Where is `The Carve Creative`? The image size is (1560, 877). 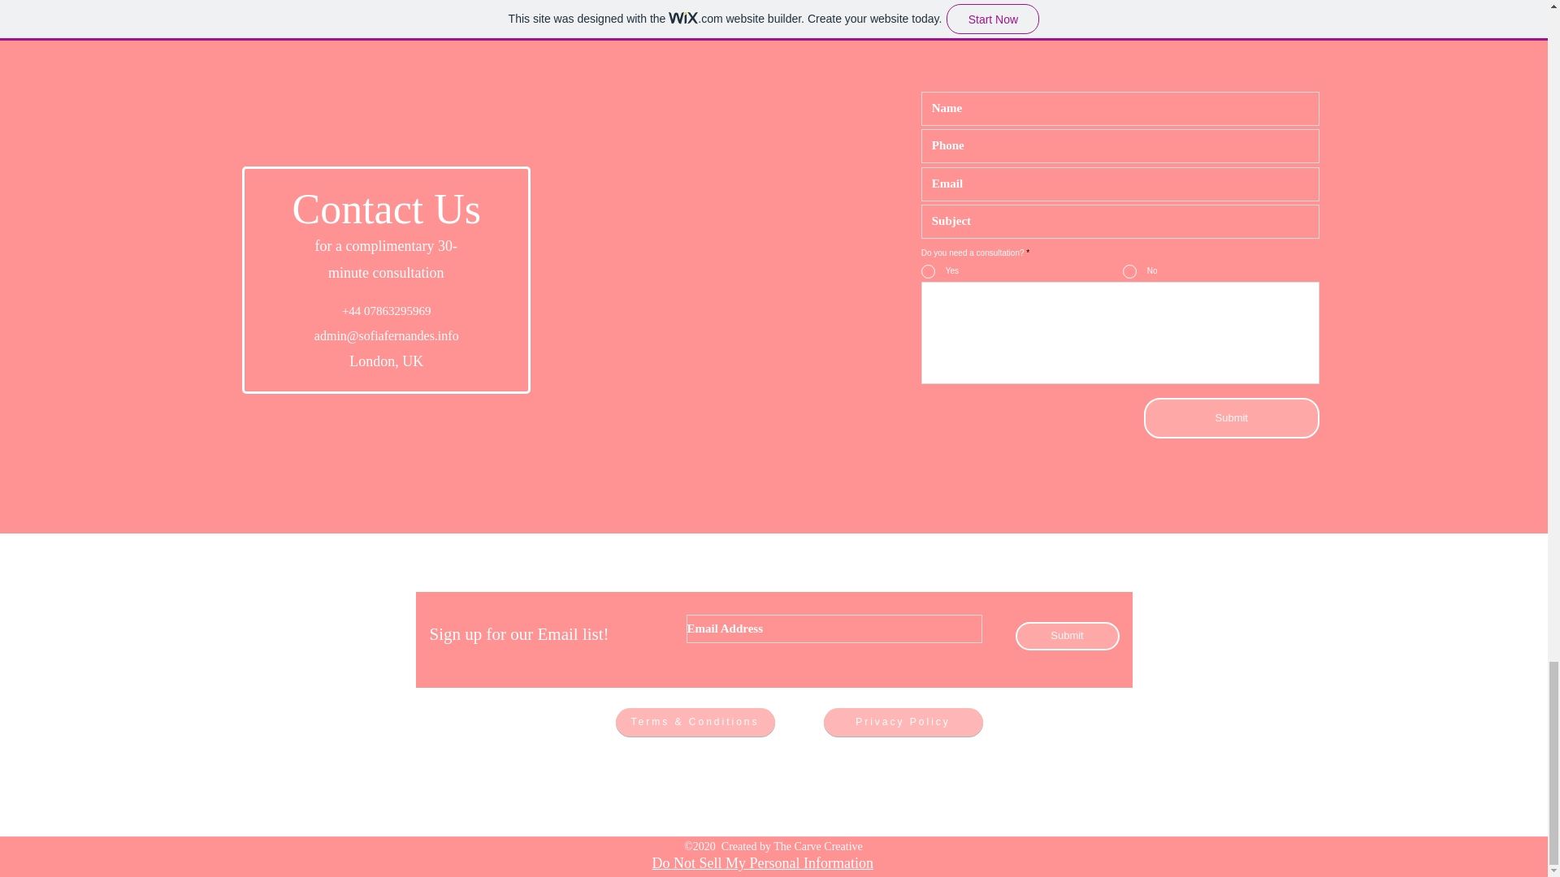
The Carve Creative is located at coordinates (817, 846).